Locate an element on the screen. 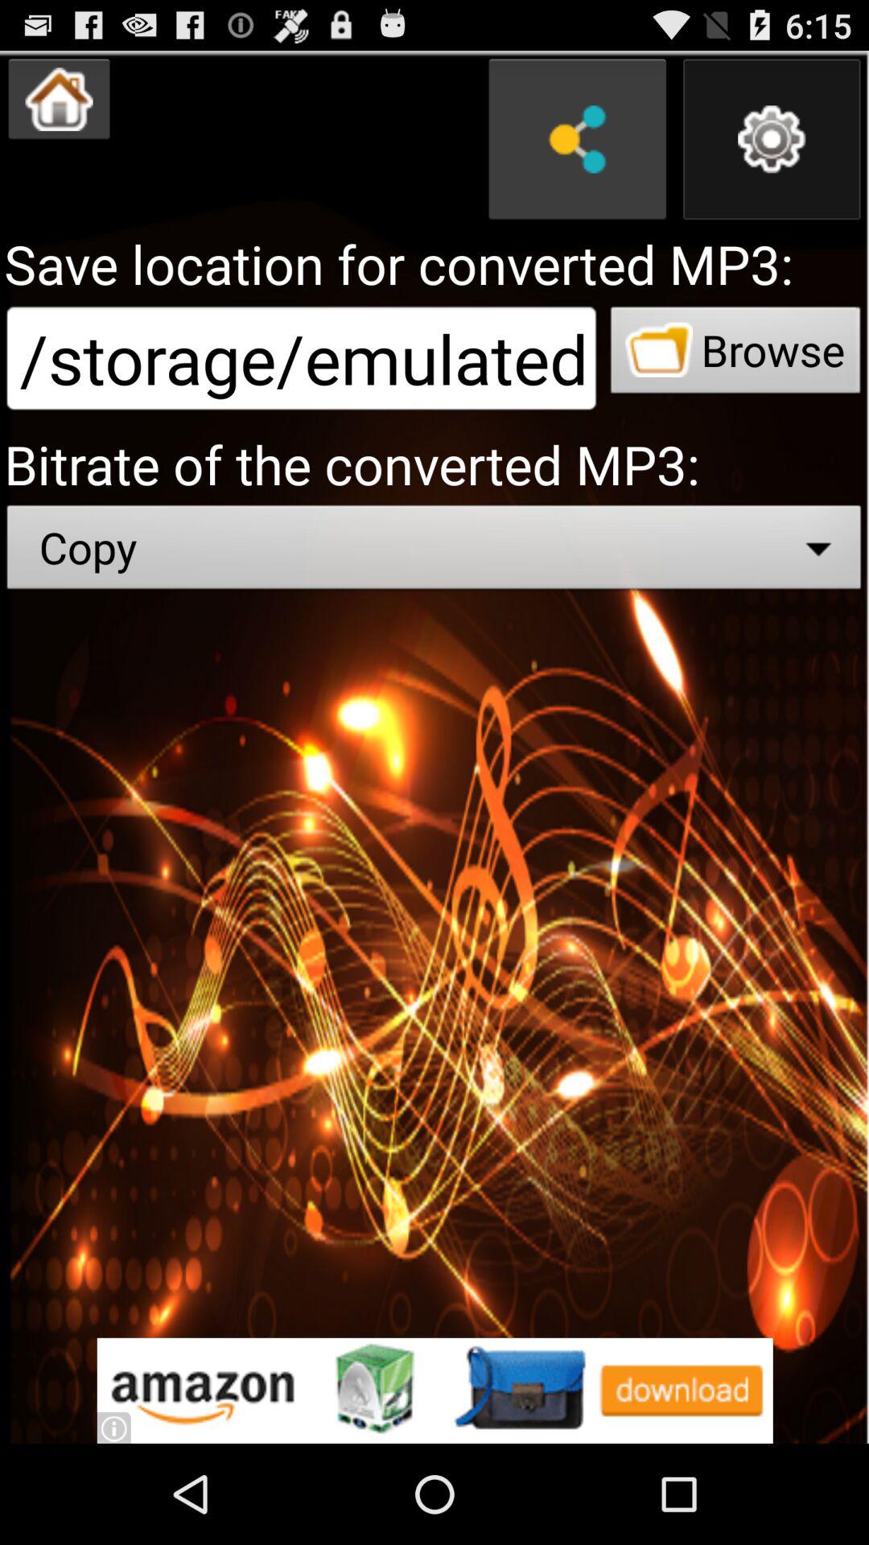 This screenshot has height=1545, width=869. open app settings is located at coordinates (772, 139).